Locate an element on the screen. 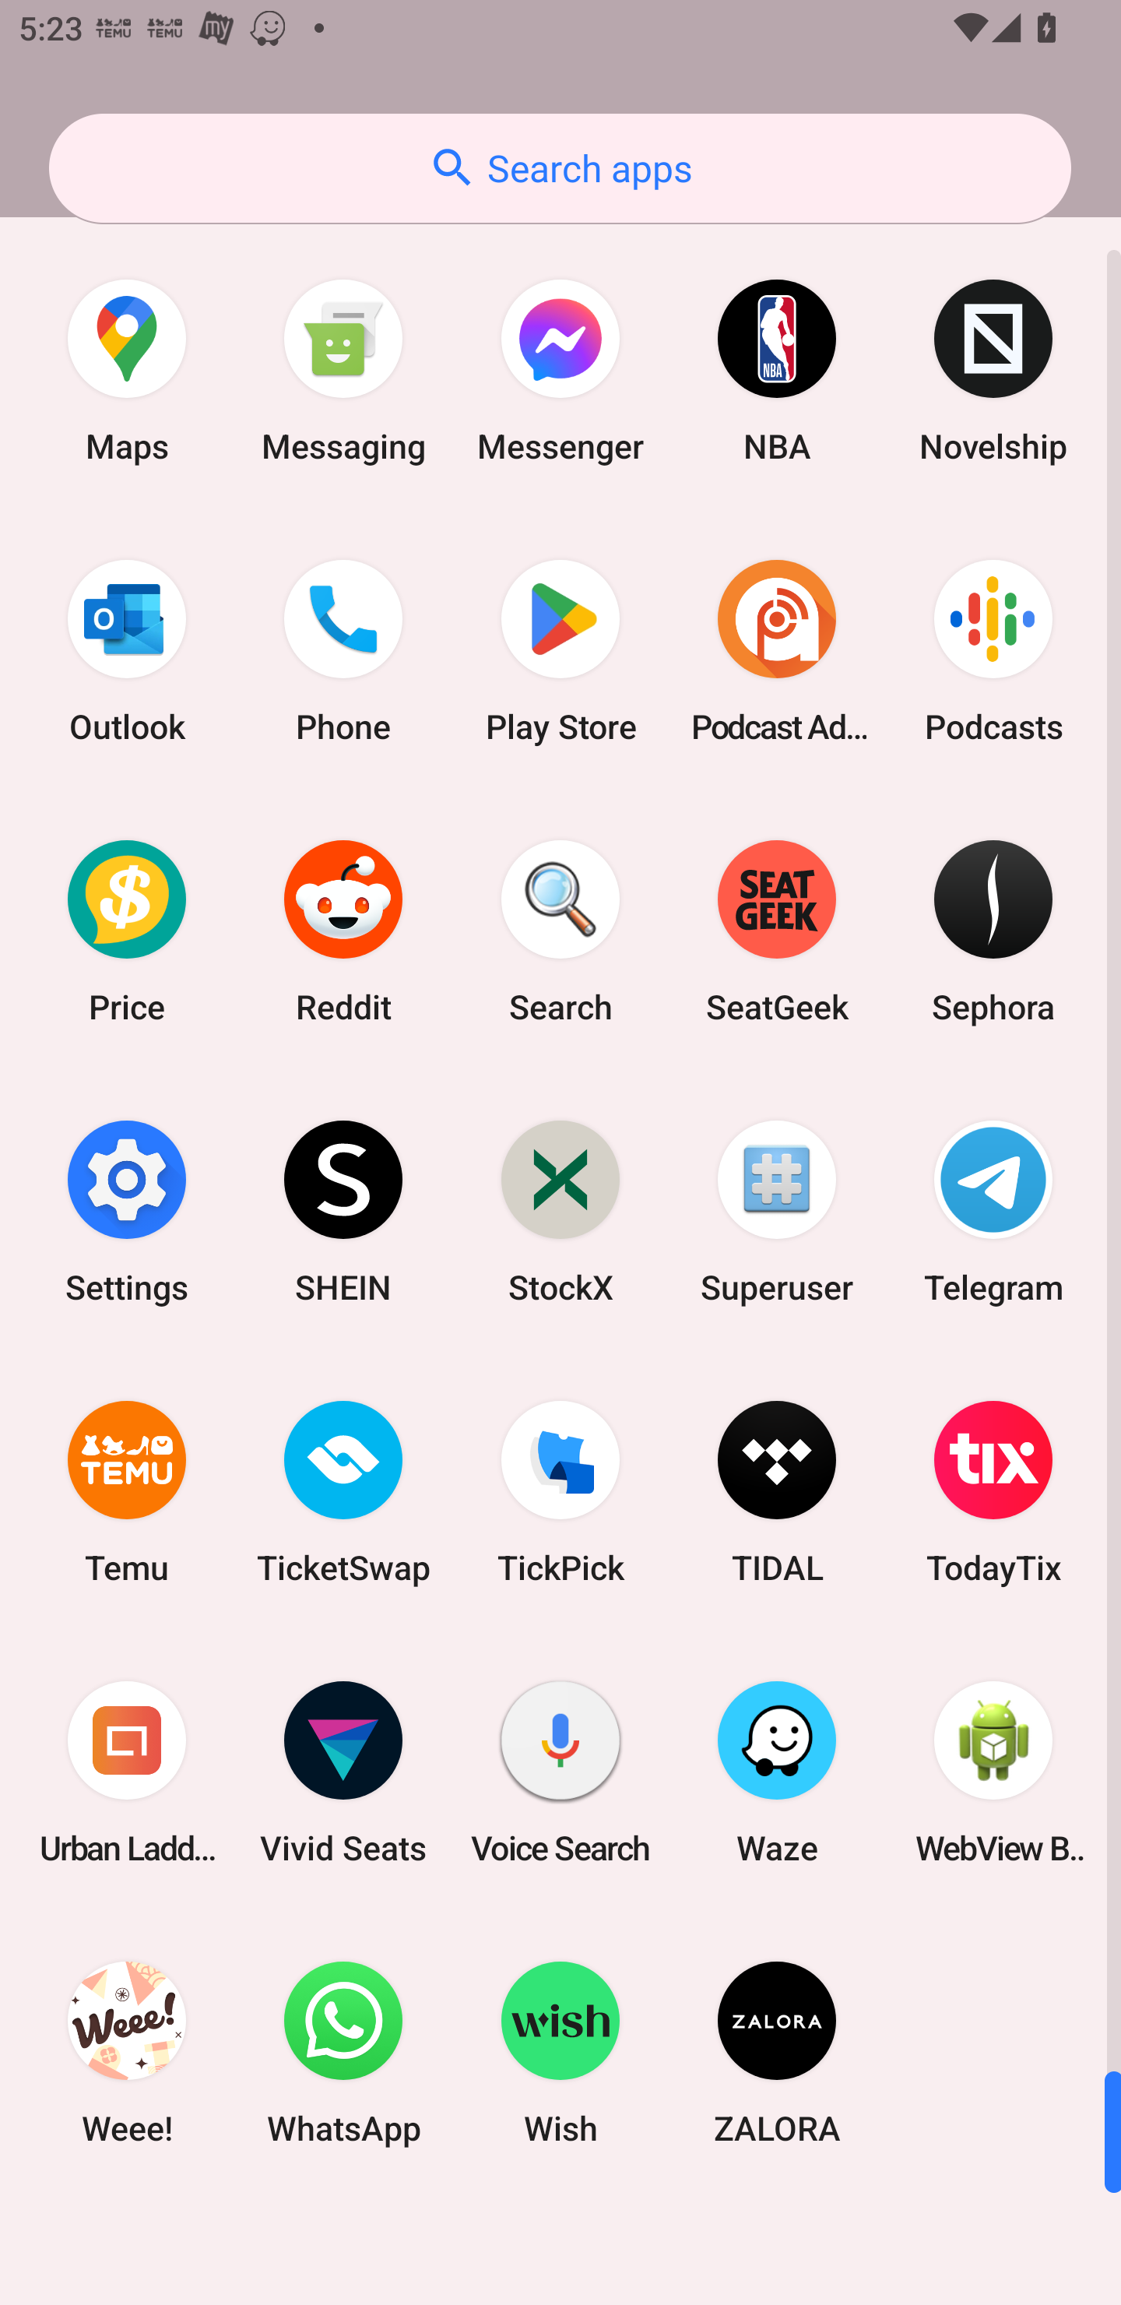 This screenshot has width=1121, height=2305. Wish is located at coordinates (560, 2052).